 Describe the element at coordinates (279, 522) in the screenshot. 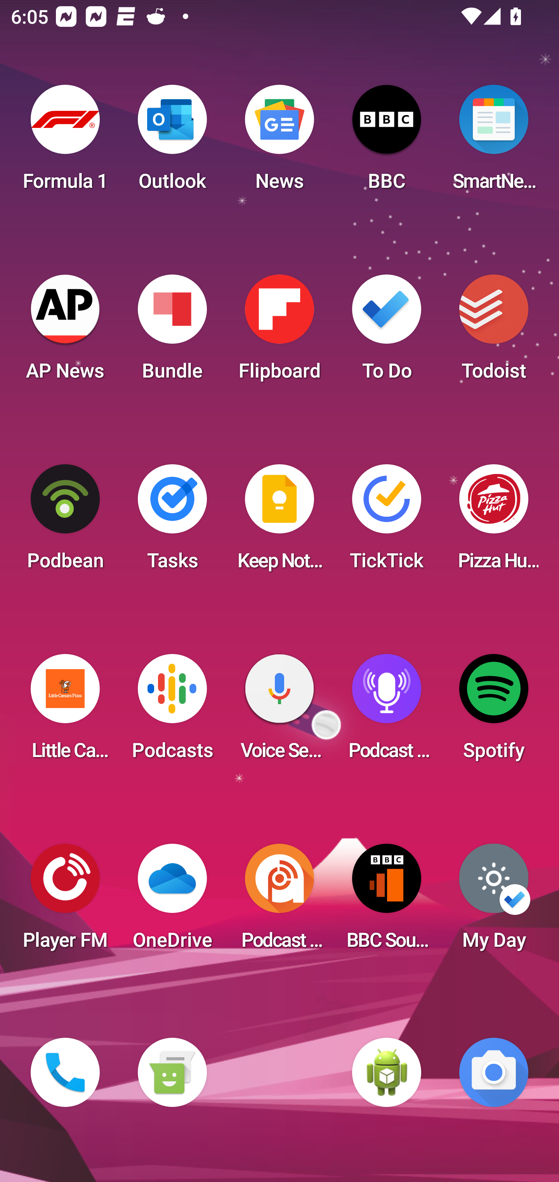

I see `Keep Notes` at that location.